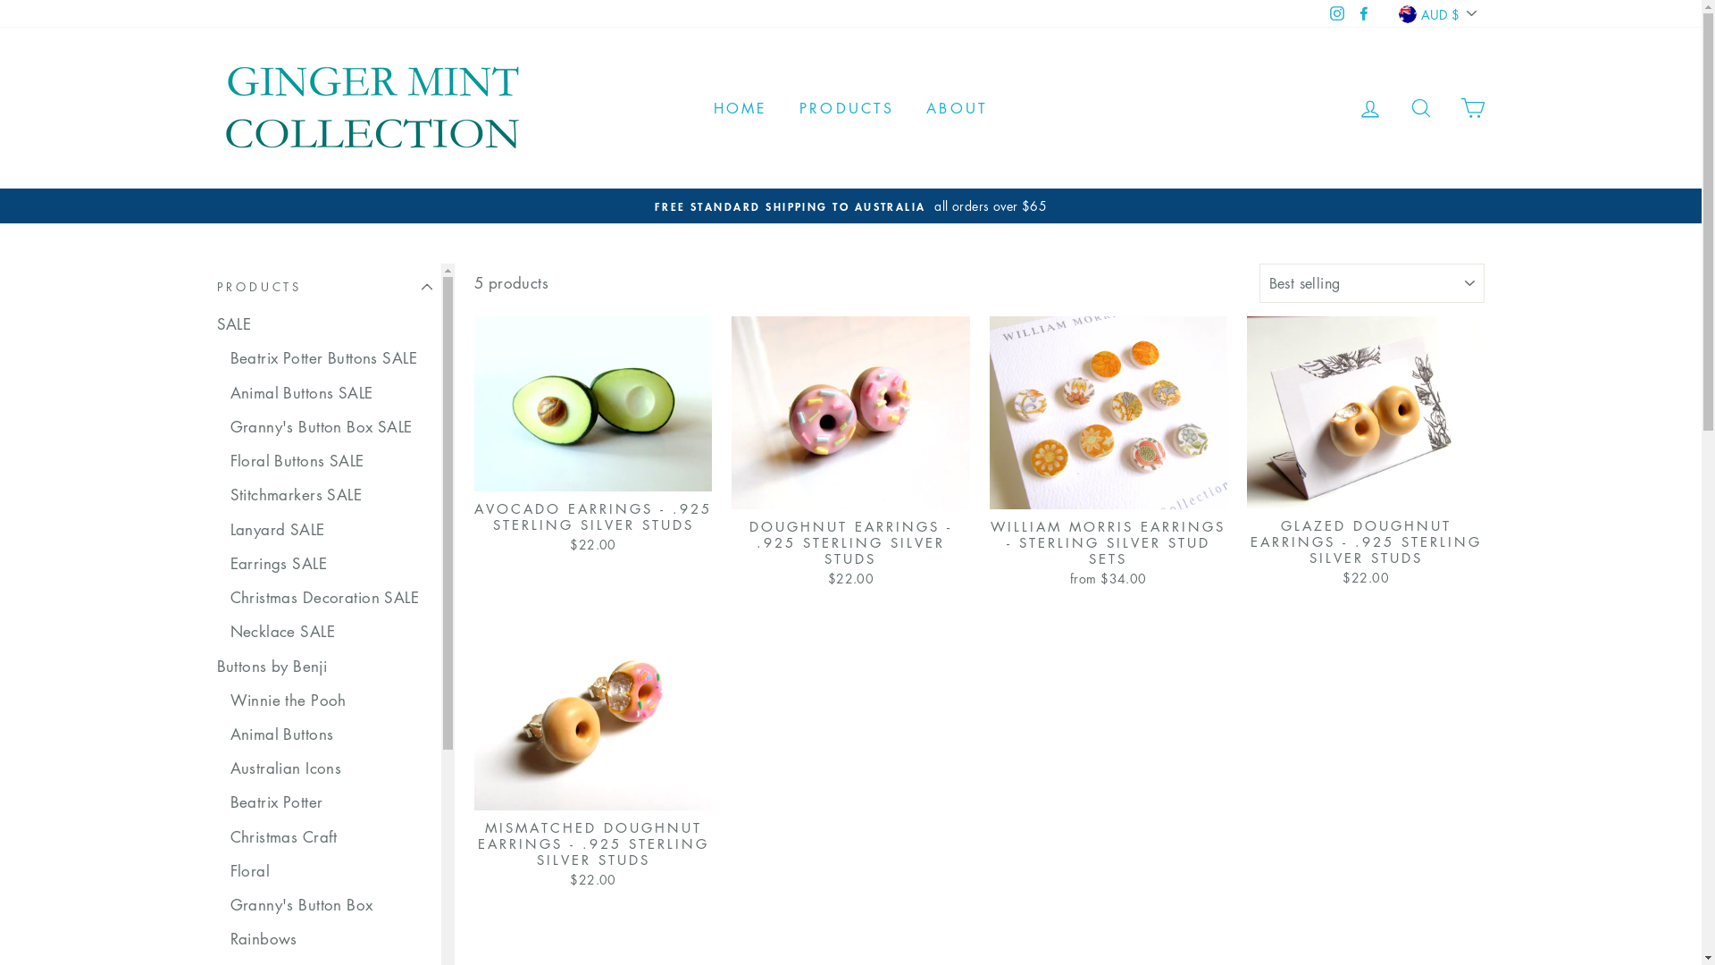 The width and height of the screenshot is (1715, 965). I want to click on PRODUCTS, so click(847, 109).